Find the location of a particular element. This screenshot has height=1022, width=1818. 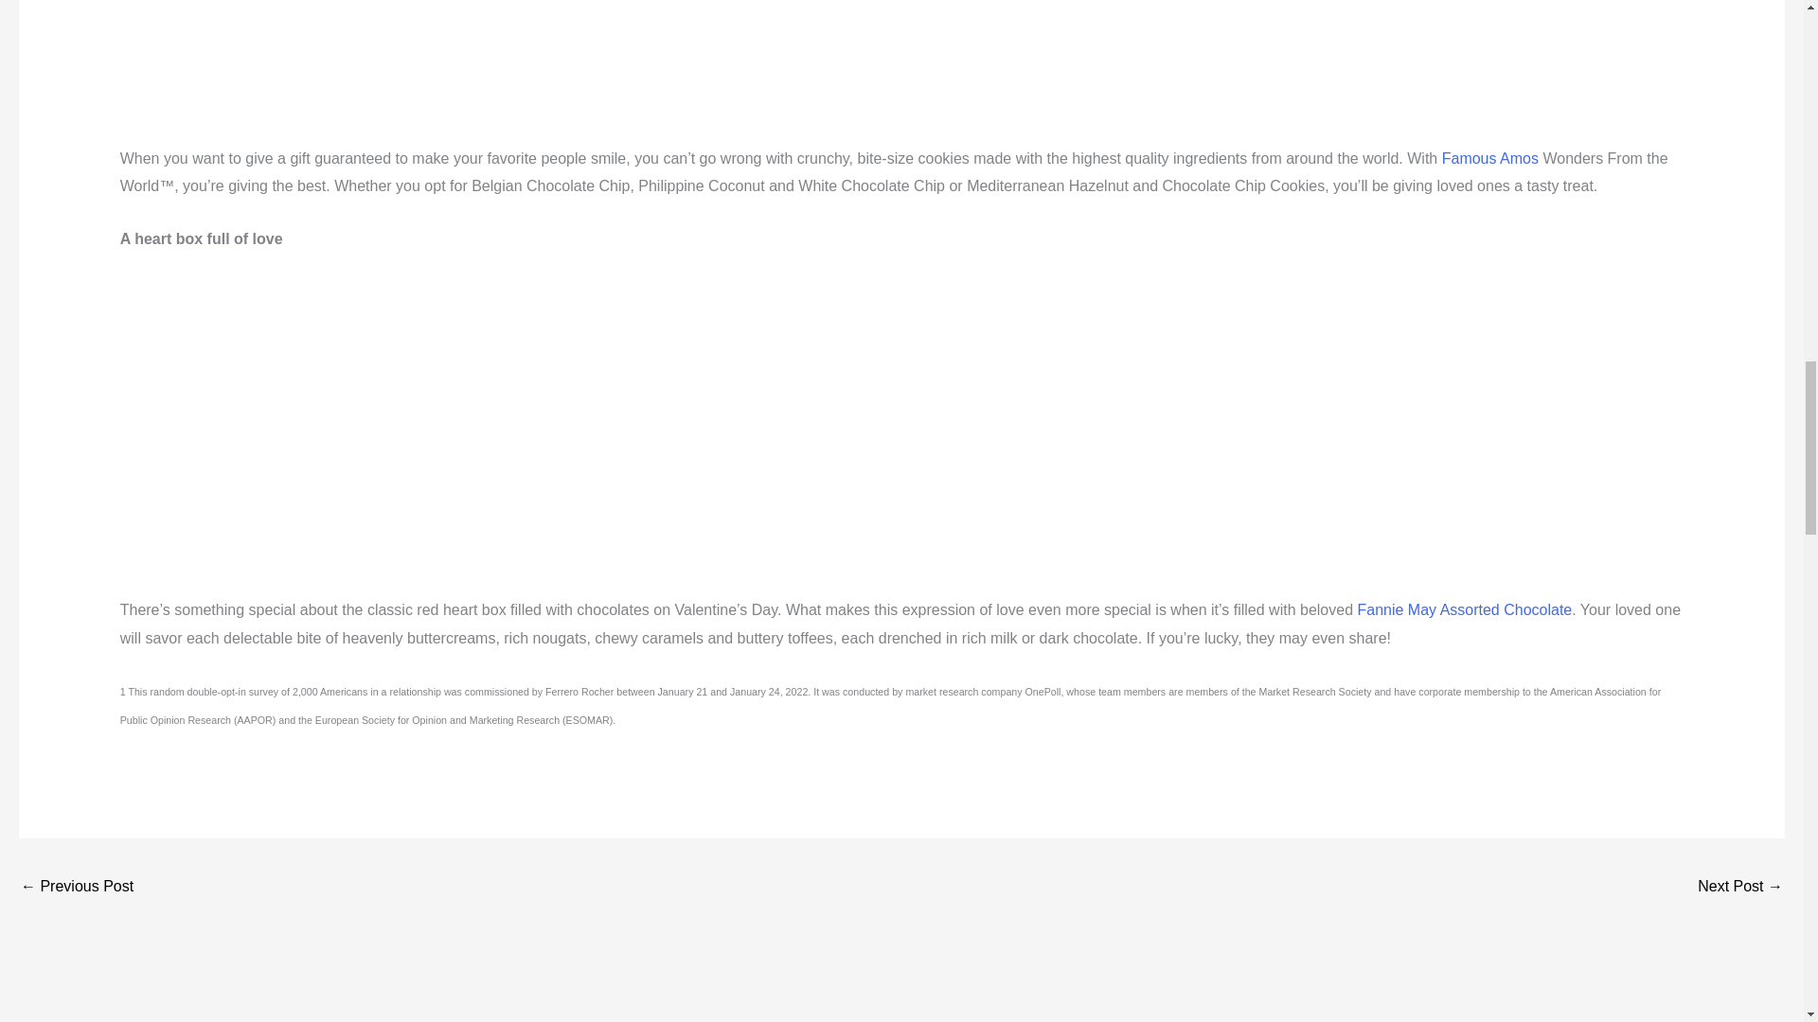

5 tips for hosting an epic big game get-together is located at coordinates (76, 888).